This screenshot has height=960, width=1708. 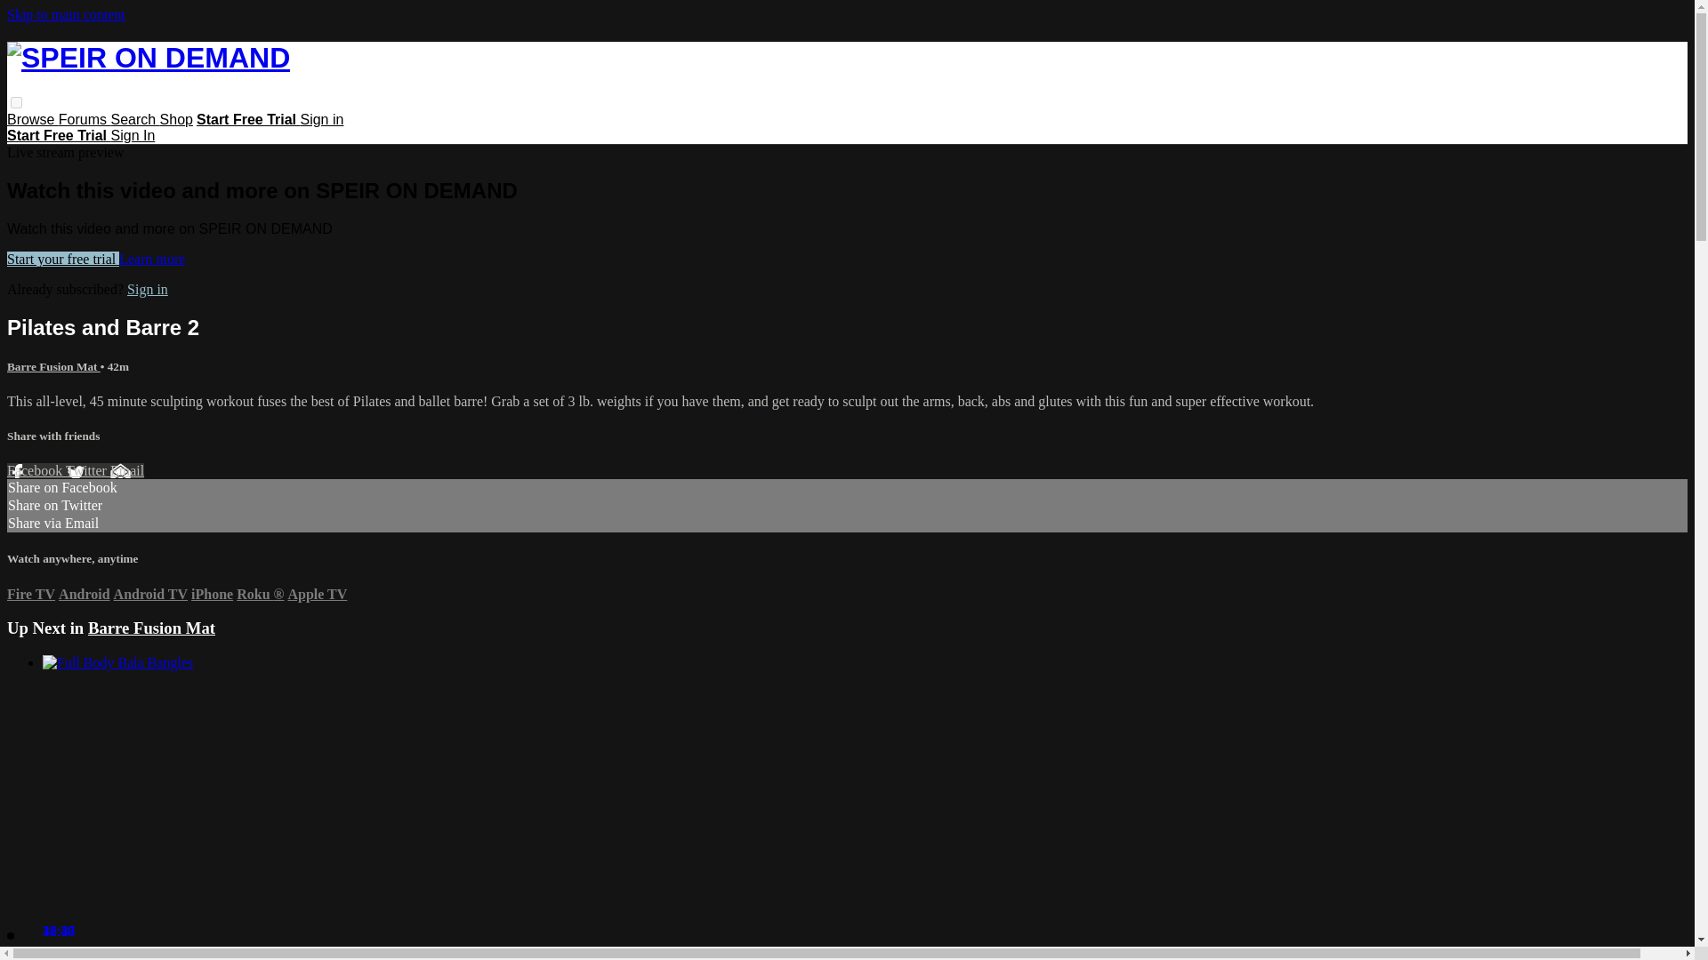 I want to click on Sign In, so click(x=133, y=135).